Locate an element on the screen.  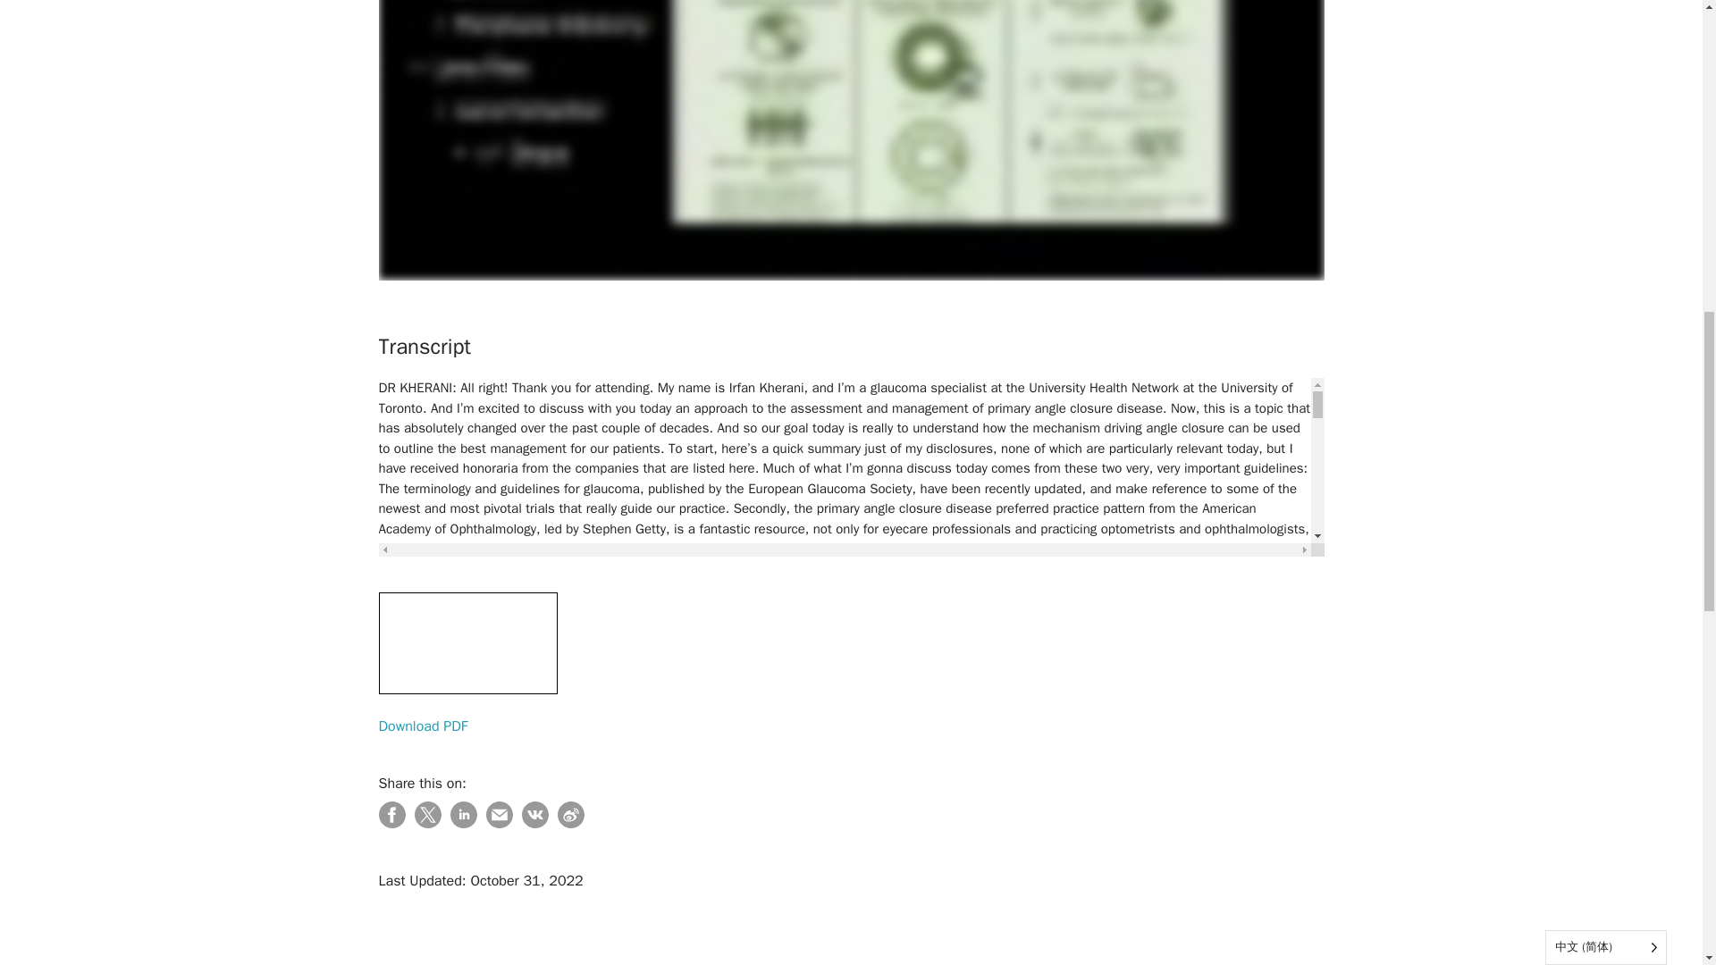
Add this post! is located at coordinates (571, 824).